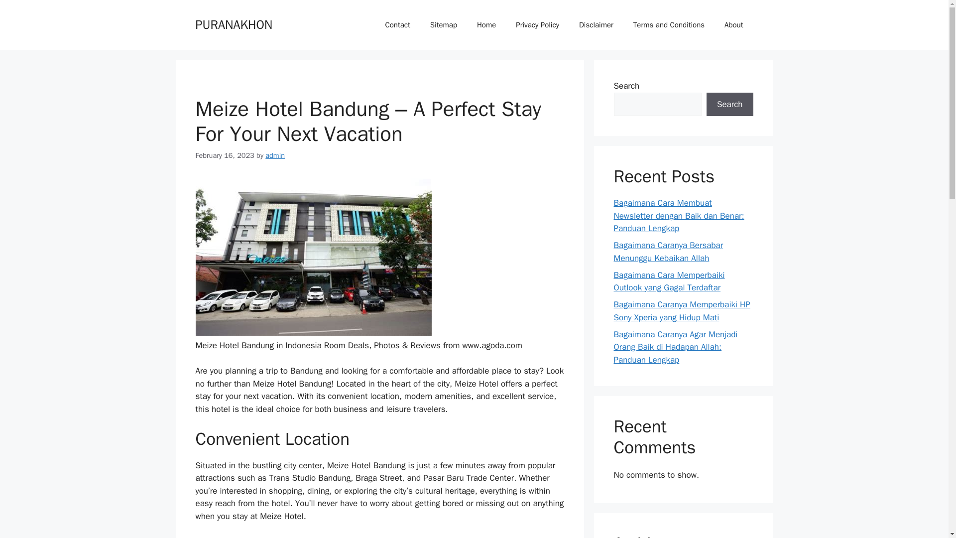 This screenshot has width=956, height=538. What do you see at coordinates (668, 252) in the screenshot?
I see `Bagaimana Caranya Bersabar Menunggu Kebaikan Allah` at bounding box center [668, 252].